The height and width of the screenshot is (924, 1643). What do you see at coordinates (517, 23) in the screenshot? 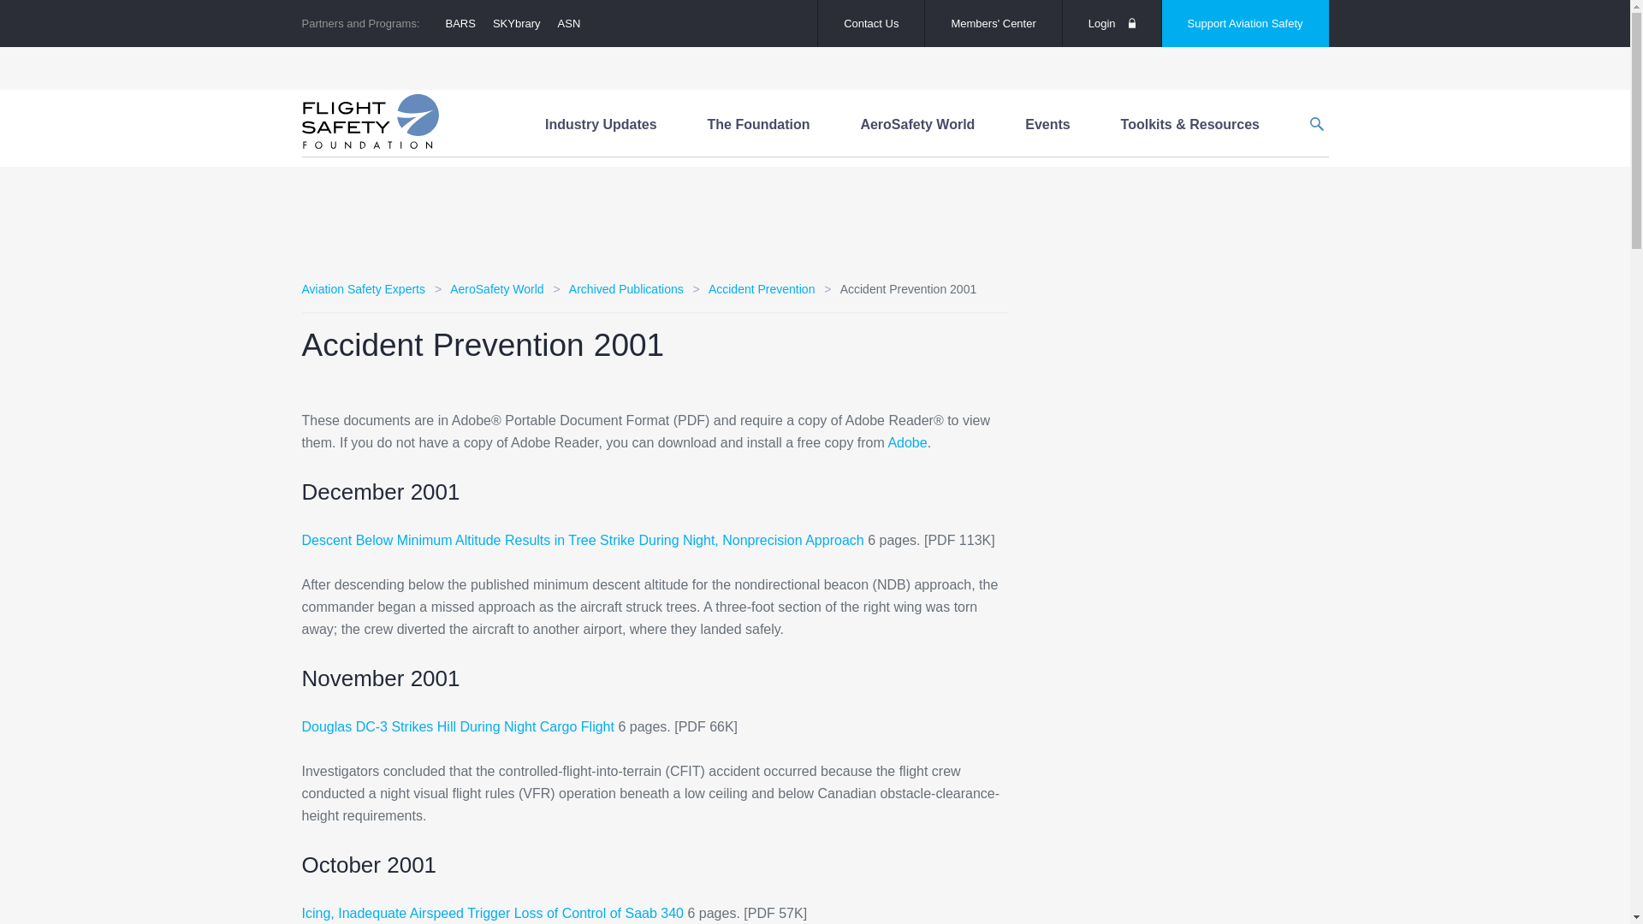
I see `SKYbrary` at bounding box center [517, 23].